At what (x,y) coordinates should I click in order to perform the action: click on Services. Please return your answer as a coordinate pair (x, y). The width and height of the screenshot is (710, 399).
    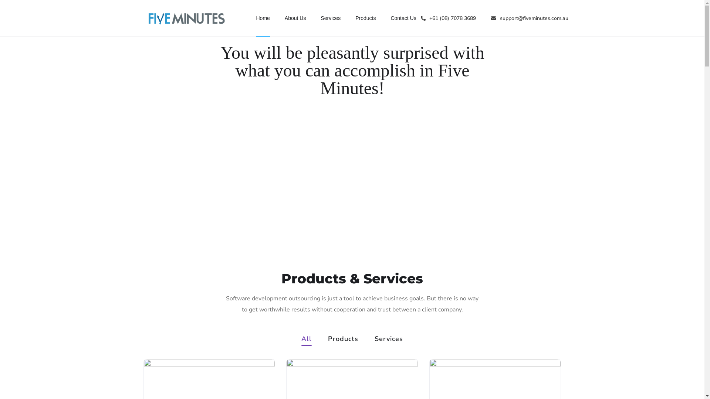
    Looking at the image, I should click on (331, 18).